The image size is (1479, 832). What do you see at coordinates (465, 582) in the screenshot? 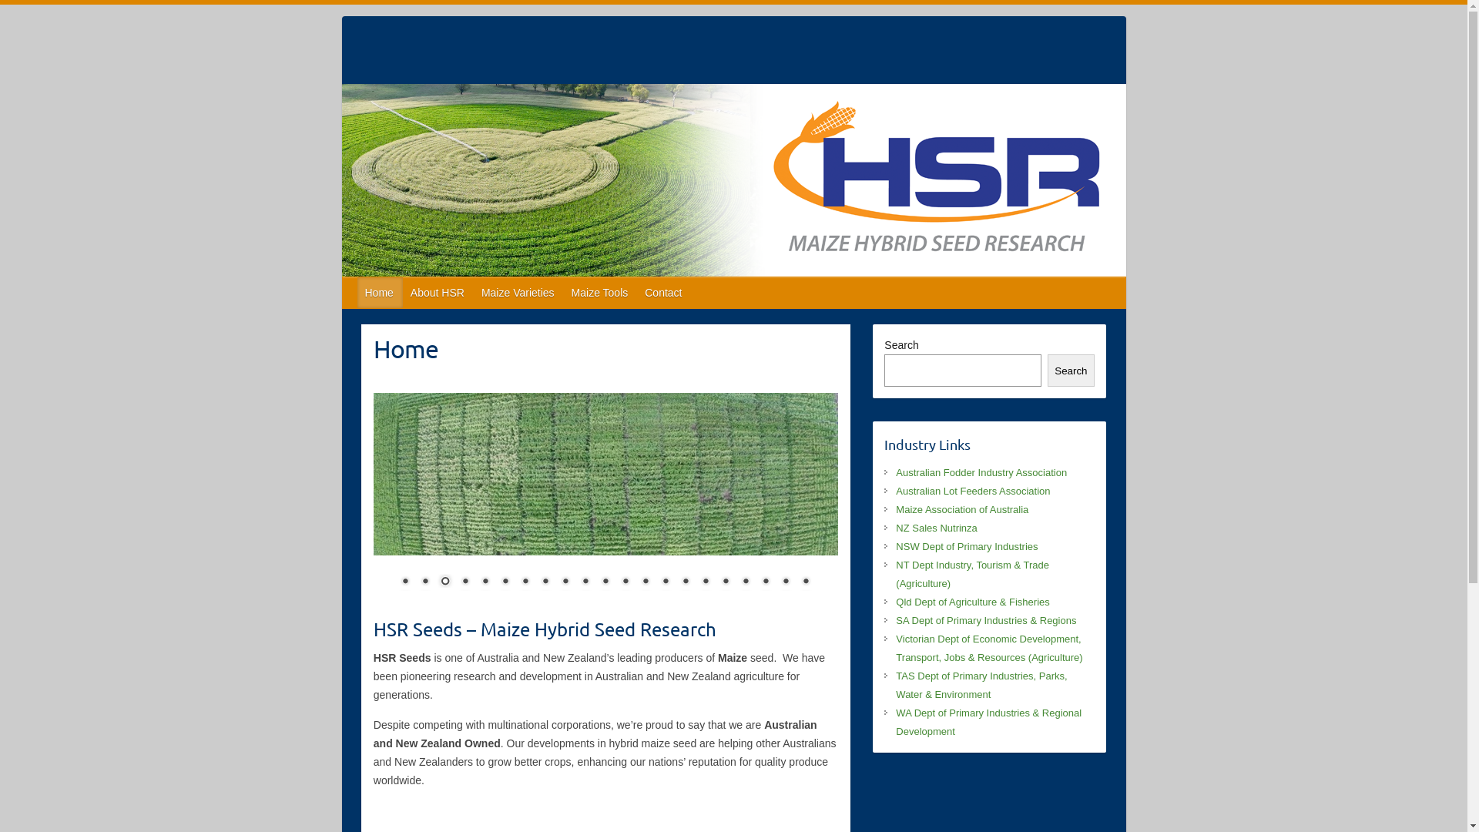
I see `4` at bounding box center [465, 582].